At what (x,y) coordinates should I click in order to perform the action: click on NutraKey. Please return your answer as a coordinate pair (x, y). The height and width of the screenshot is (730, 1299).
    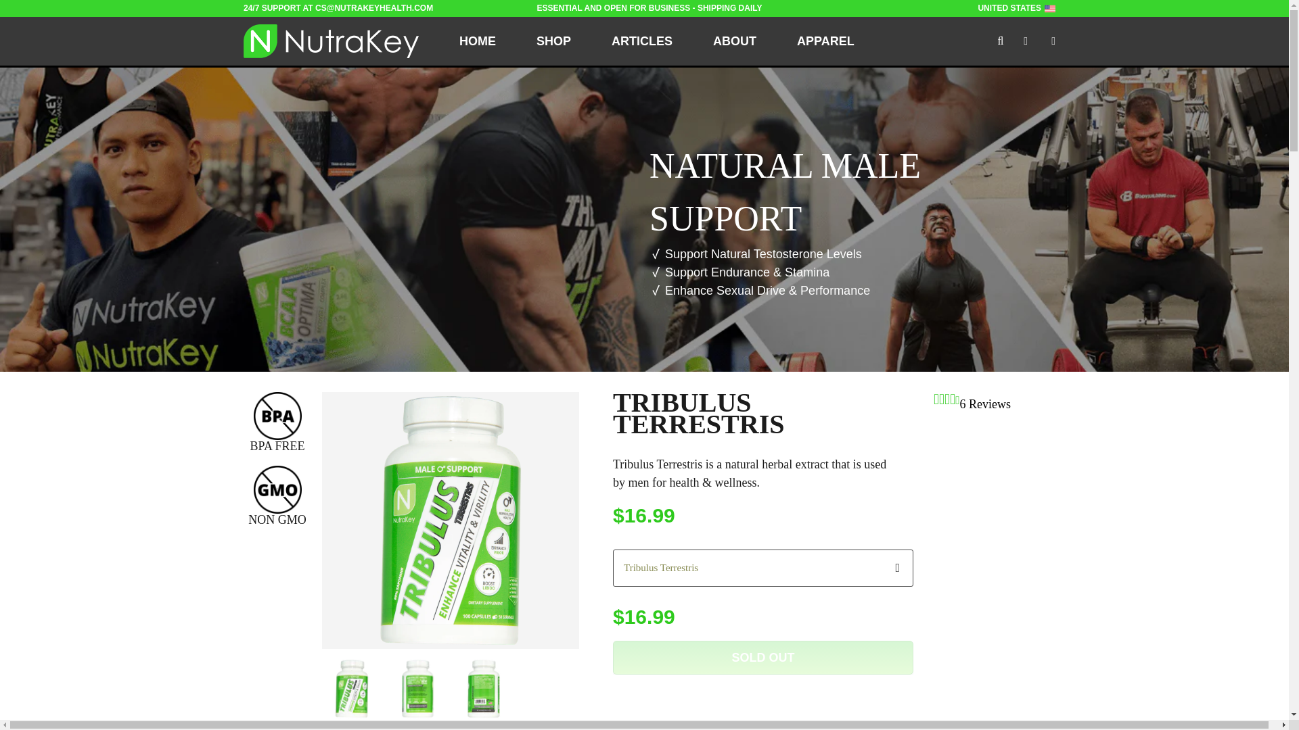
    Looking at the image, I should click on (331, 41).